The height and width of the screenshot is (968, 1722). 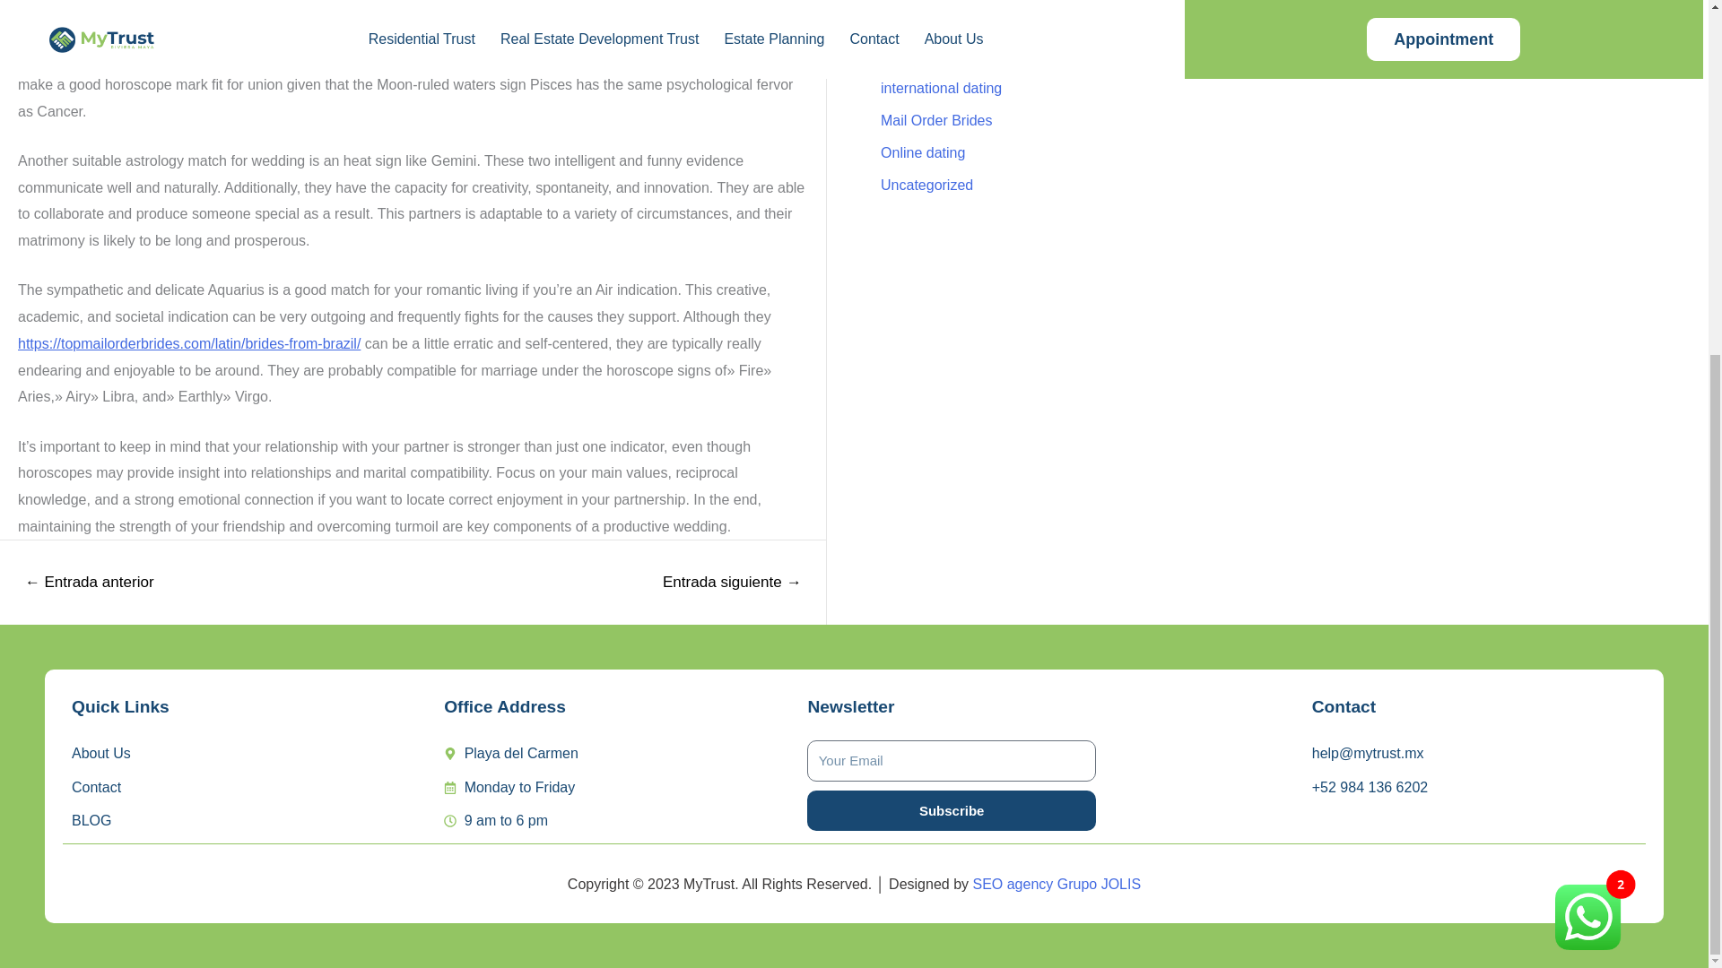 I want to click on international dating, so click(x=941, y=88).